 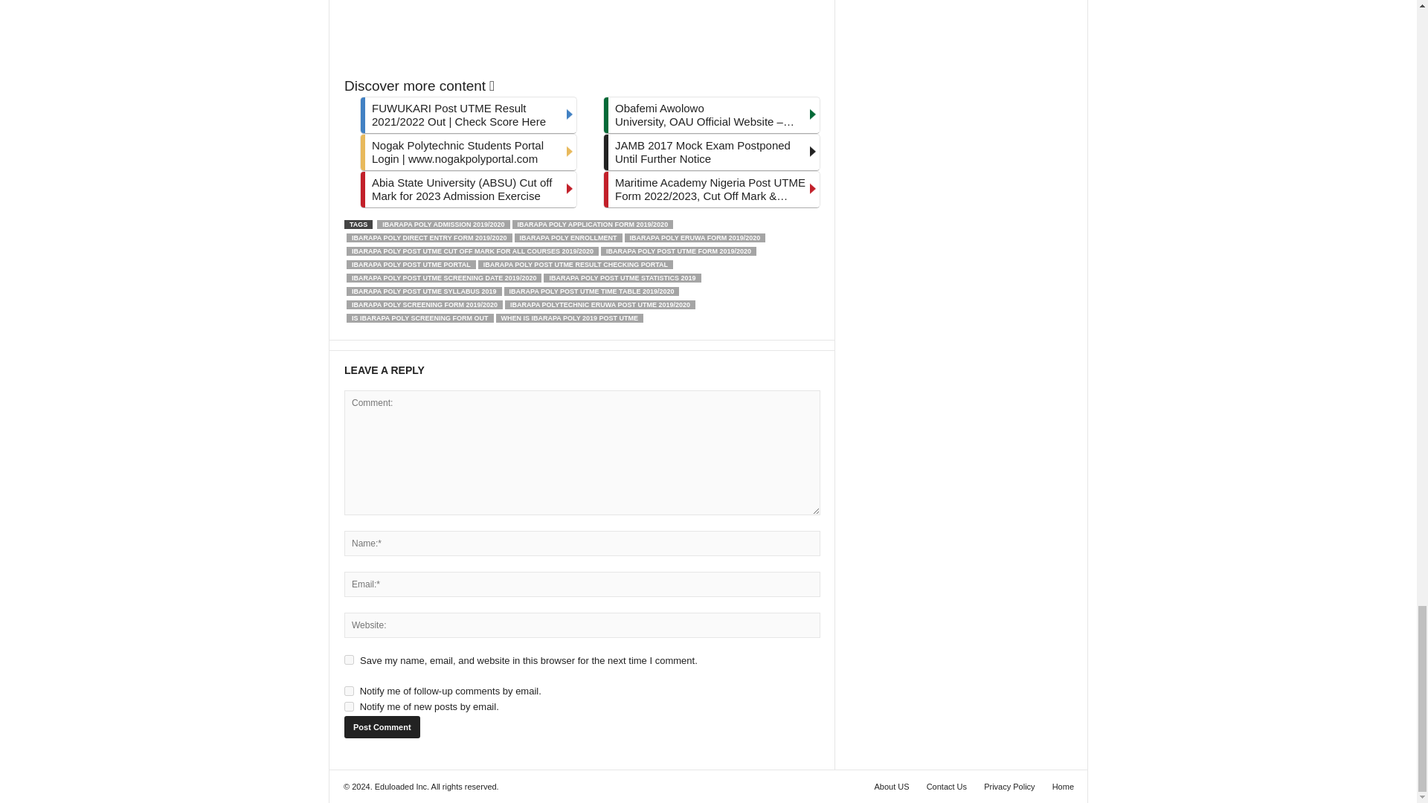 I want to click on IBARAPA POLY POST UTME SYLLABUS 2019, so click(x=424, y=291).